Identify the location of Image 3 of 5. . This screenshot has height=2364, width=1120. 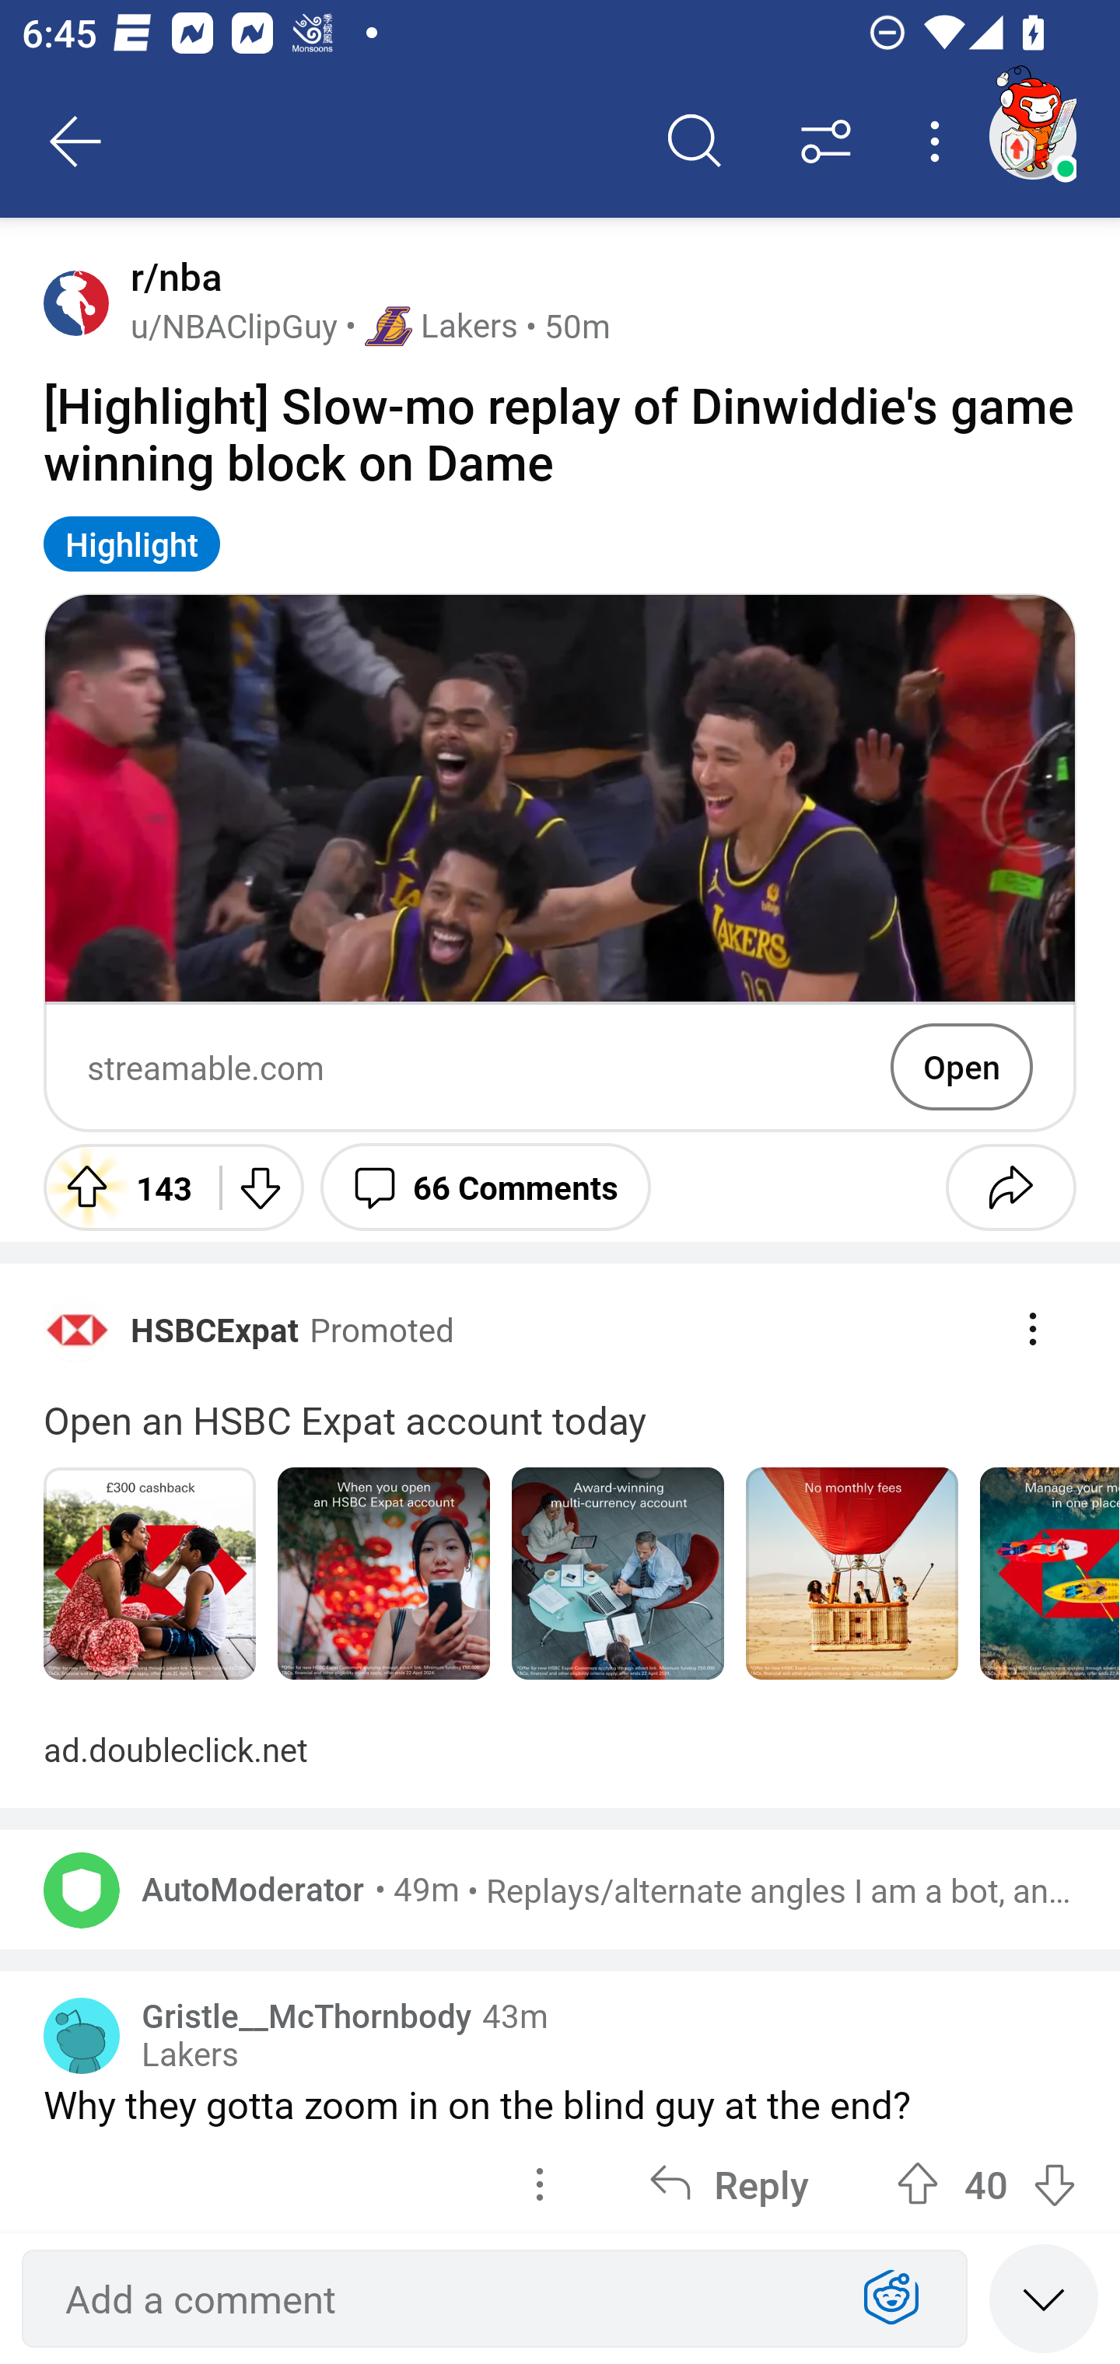
(618, 1574).